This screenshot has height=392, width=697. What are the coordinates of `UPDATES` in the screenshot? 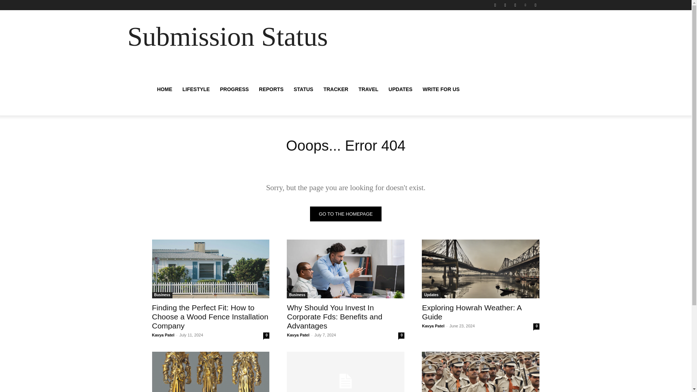 It's located at (400, 89).